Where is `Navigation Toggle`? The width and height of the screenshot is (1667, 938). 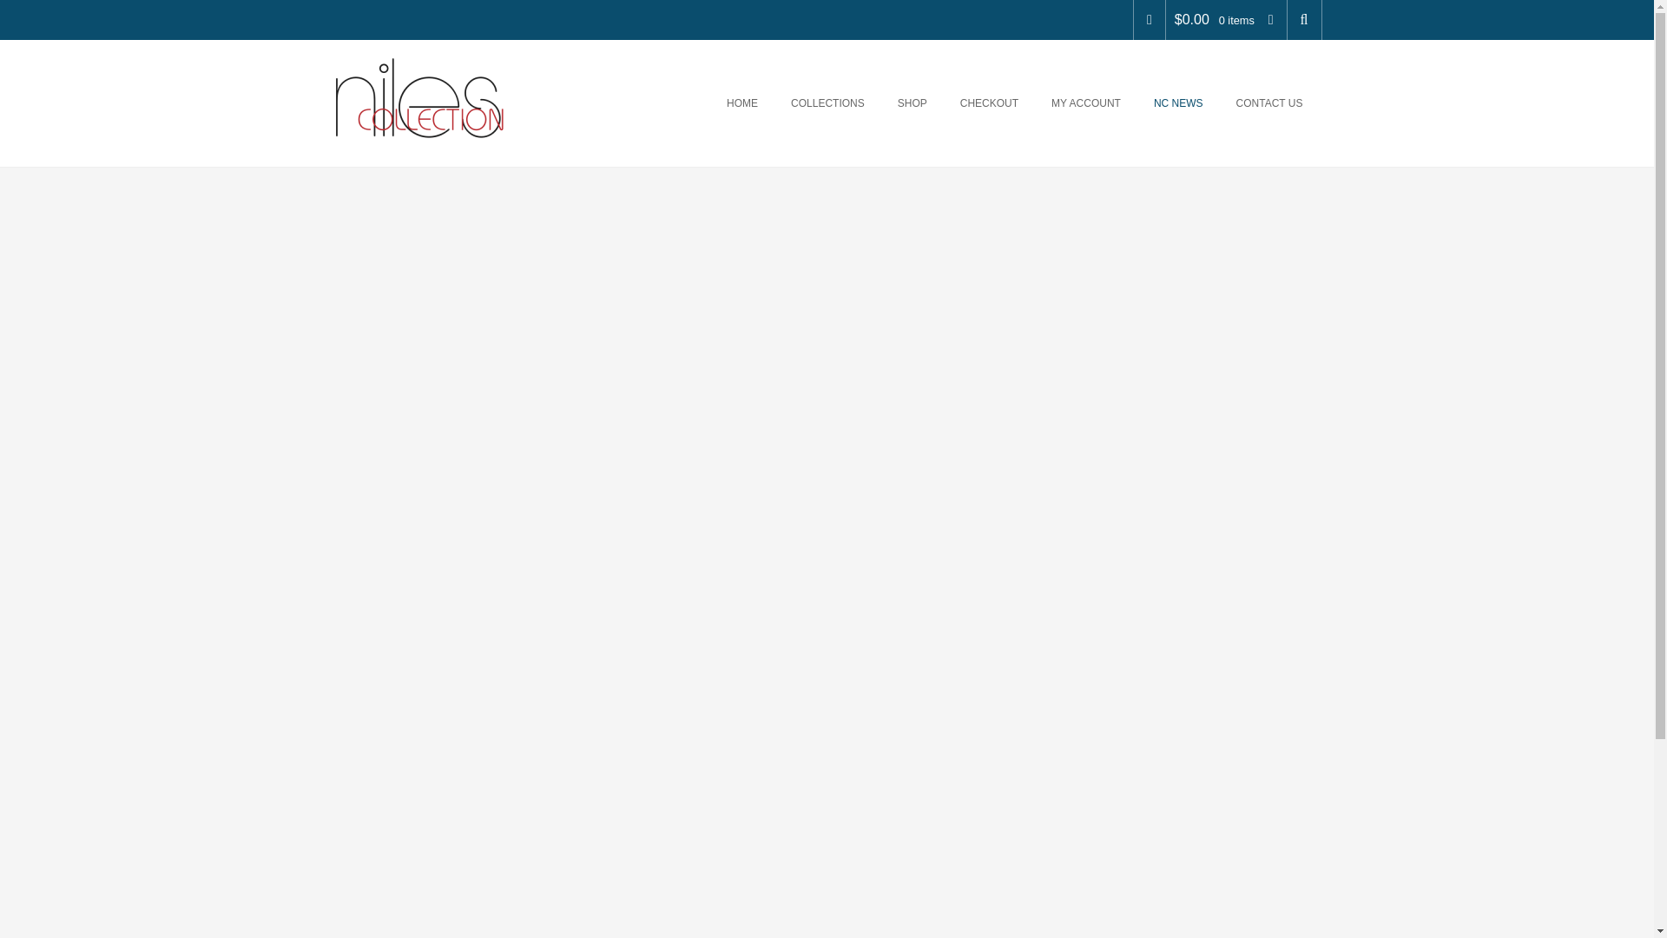
Navigation Toggle is located at coordinates (679, 61).